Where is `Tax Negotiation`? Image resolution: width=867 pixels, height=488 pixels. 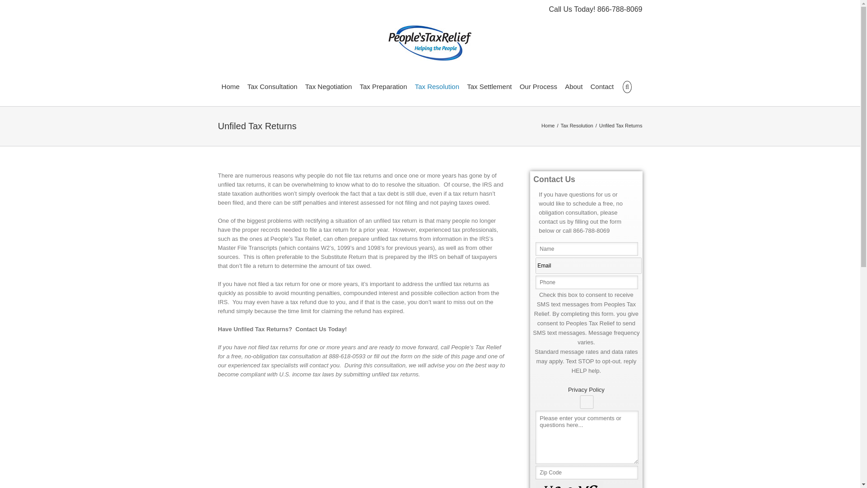
Tax Negotiation is located at coordinates (328, 86).